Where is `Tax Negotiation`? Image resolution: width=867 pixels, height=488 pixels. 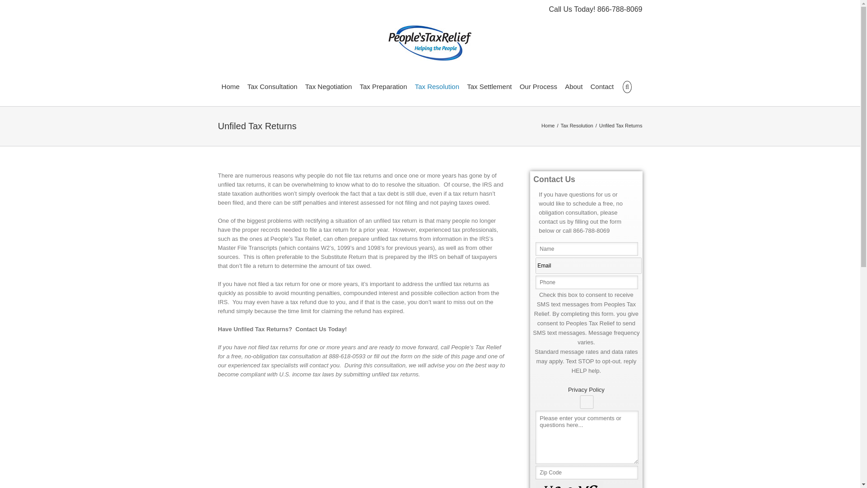
Tax Negotiation is located at coordinates (328, 86).